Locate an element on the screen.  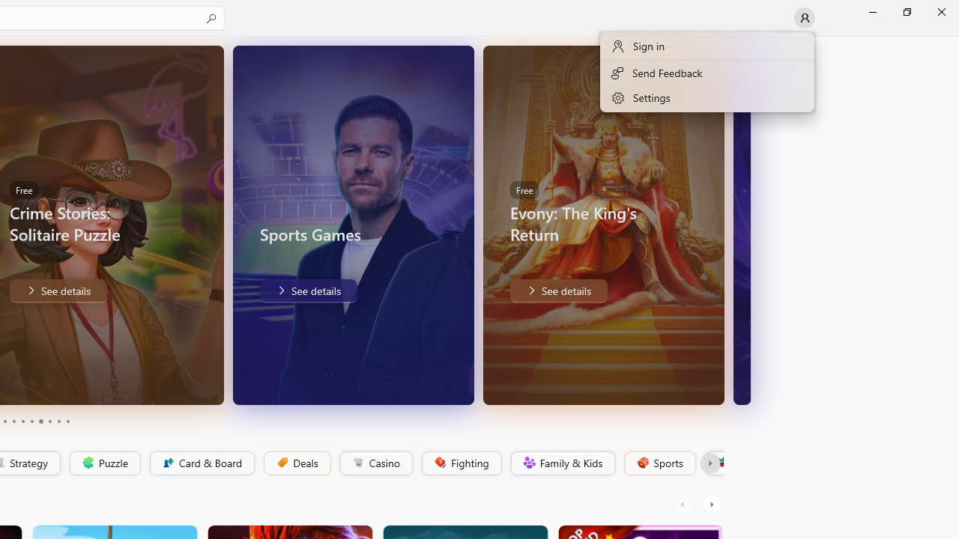
Puzzle is located at coordinates (104, 463).